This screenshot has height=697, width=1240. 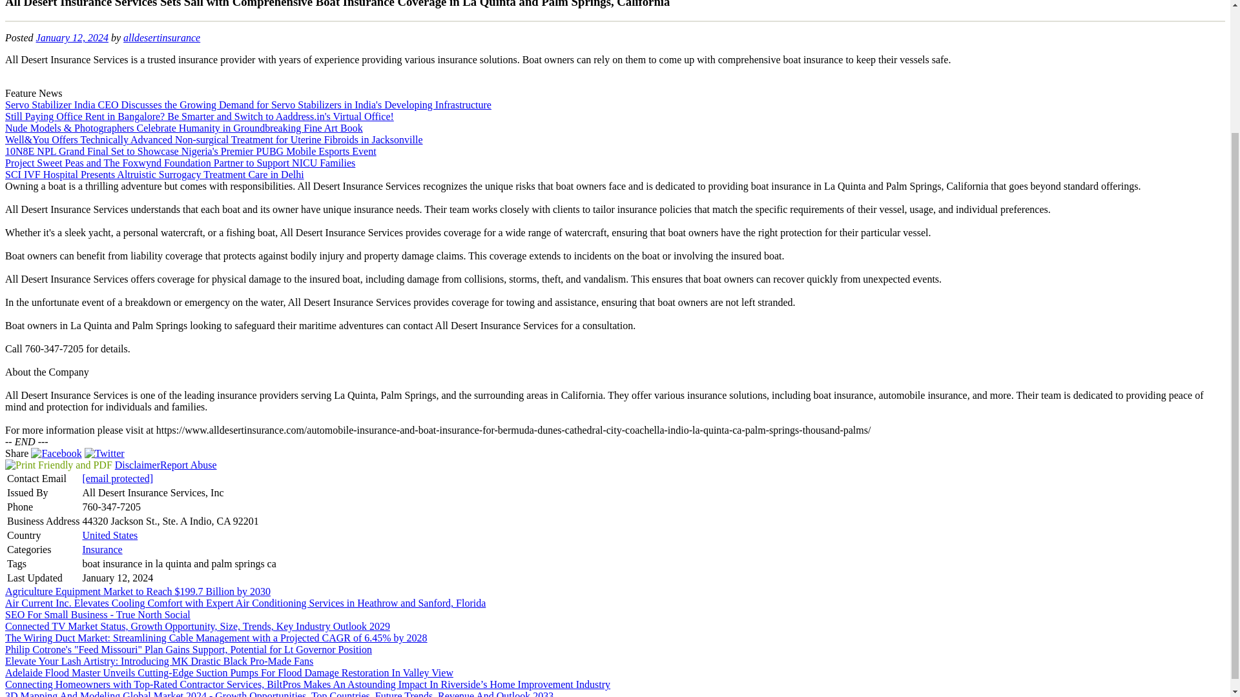 I want to click on Printer Friendly and PDF, so click(x=58, y=465).